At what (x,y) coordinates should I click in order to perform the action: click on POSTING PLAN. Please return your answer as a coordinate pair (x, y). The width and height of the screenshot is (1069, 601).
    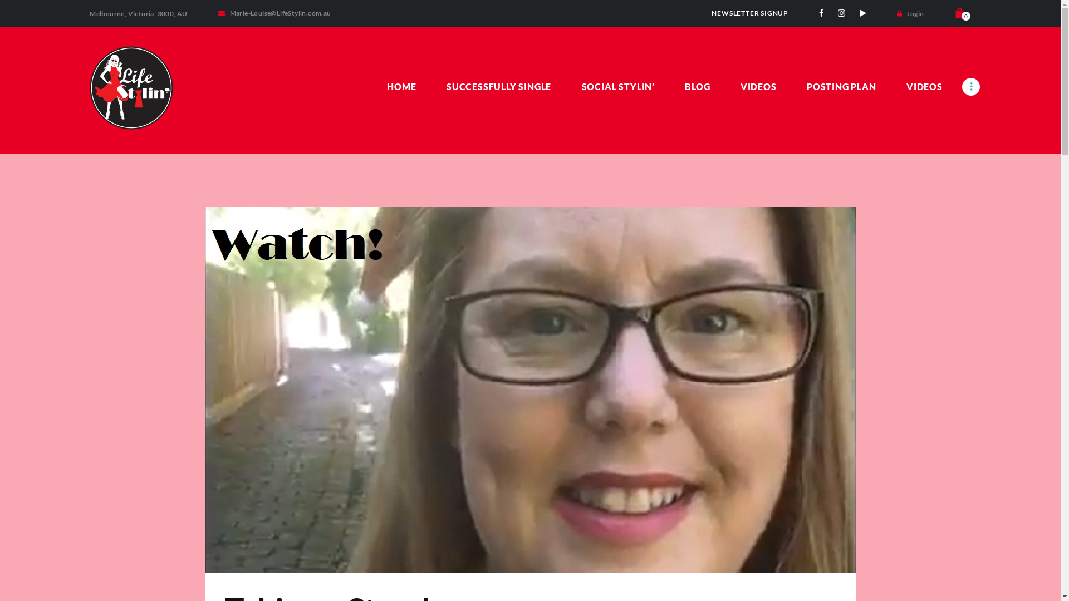
    Looking at the image, I should click on (842, 87).